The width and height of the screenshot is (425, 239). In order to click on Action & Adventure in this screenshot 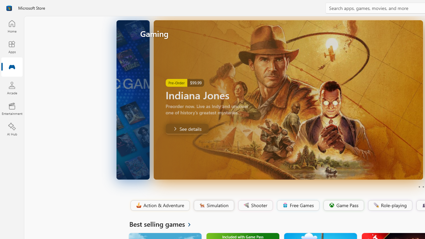, I will do `click(159, 205)`.